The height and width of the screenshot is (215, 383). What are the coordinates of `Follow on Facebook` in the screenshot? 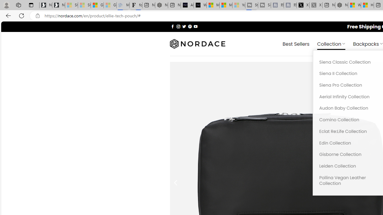 It's located at (172, 26).